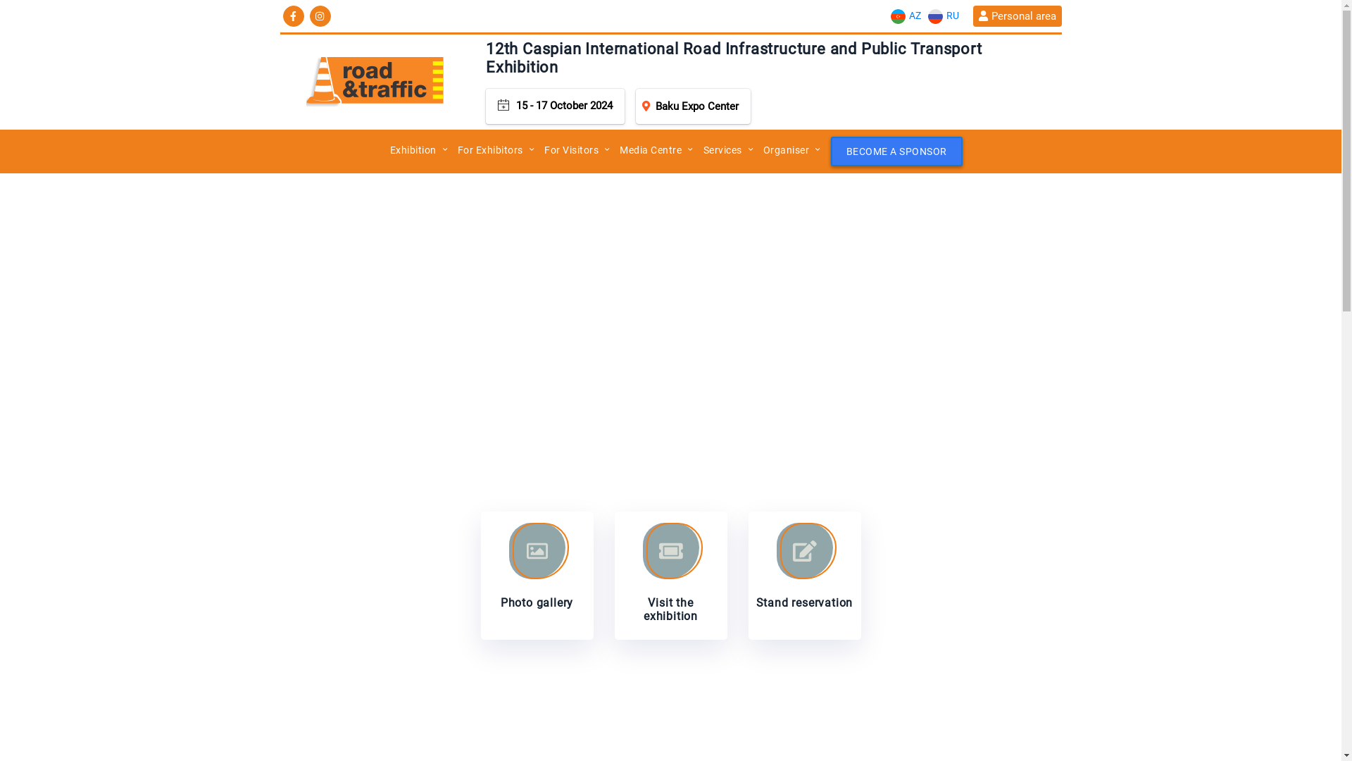  What do you see at coordinates (804, 576) in the screenshot?
I see `Stand reservation` at bounding box center [804, 576].